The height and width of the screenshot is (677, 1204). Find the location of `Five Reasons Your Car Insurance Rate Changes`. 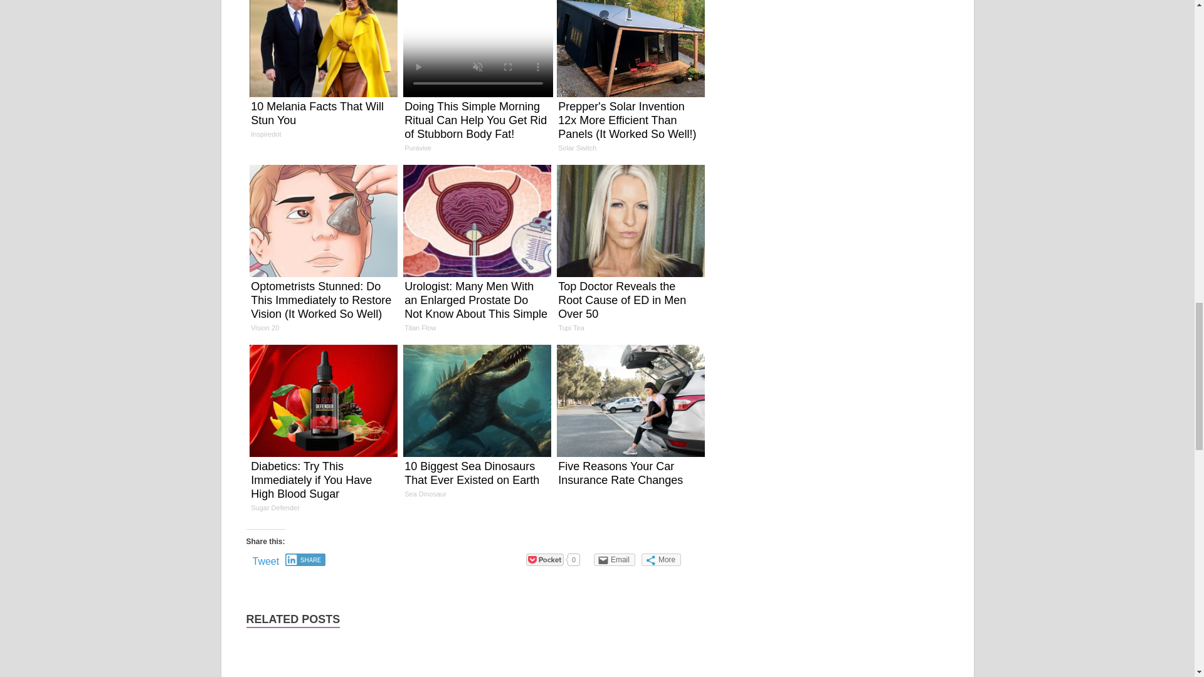

Five Reasons Your Car Insurance Rate Changes is located at coordinates (630, 420).